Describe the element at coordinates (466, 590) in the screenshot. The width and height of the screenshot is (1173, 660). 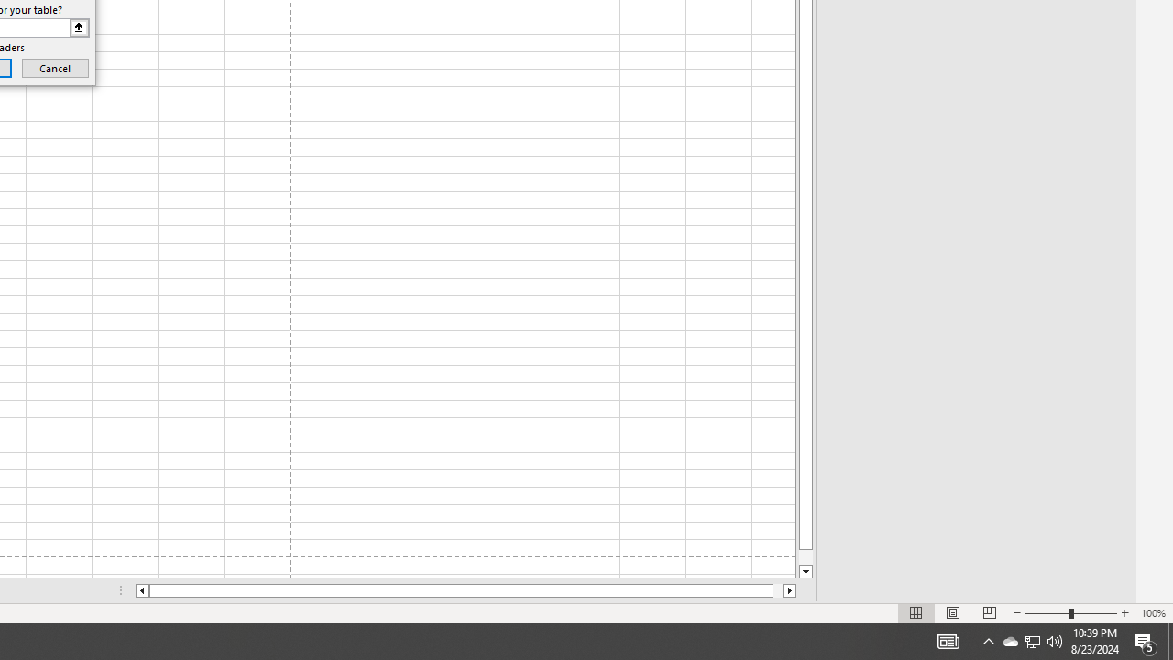
I see `Class: NetUIScrollBar` at that location.